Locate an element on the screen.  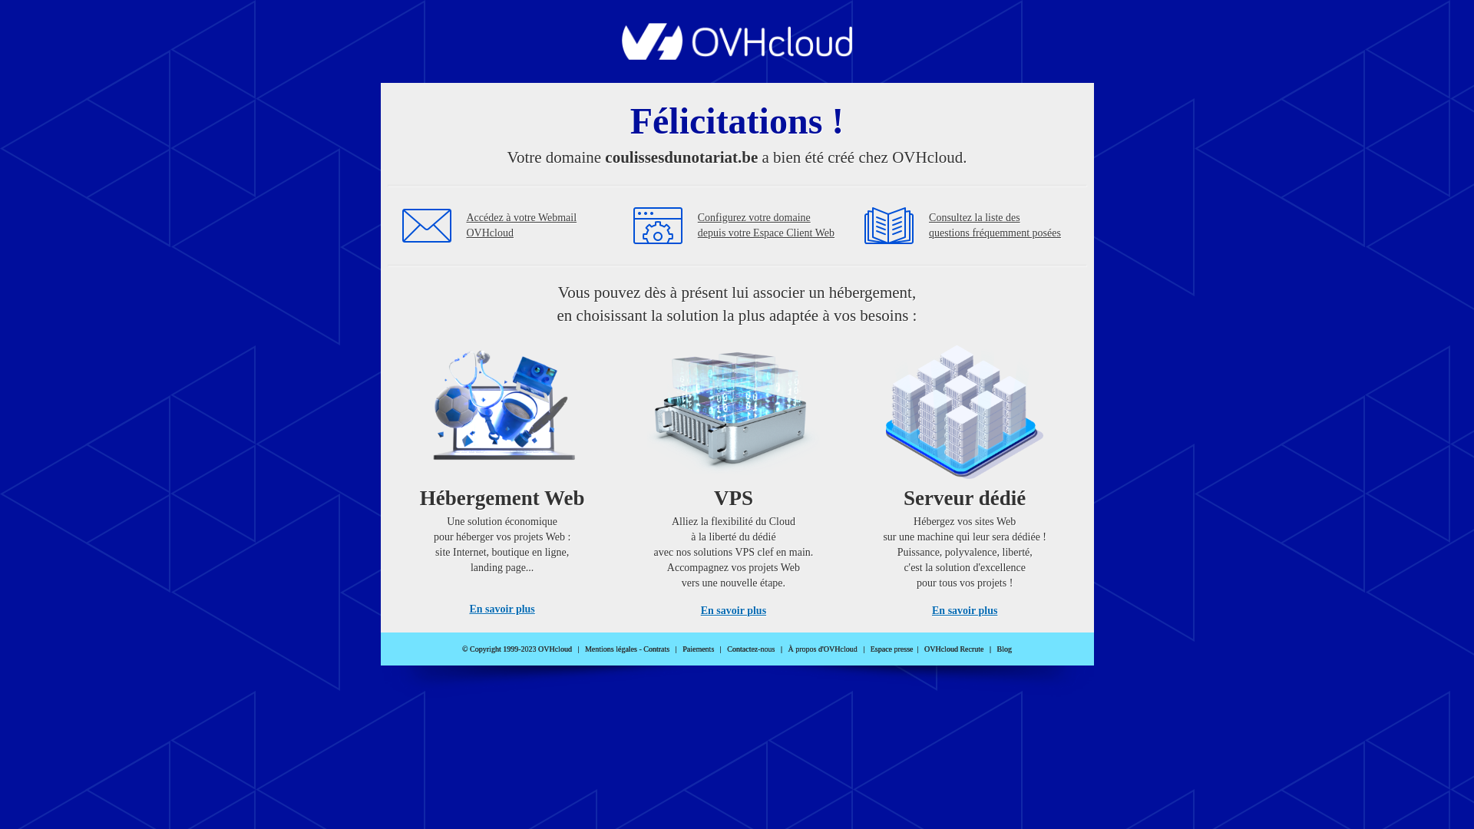
OVHcloud is located at coordinates (737, 55).